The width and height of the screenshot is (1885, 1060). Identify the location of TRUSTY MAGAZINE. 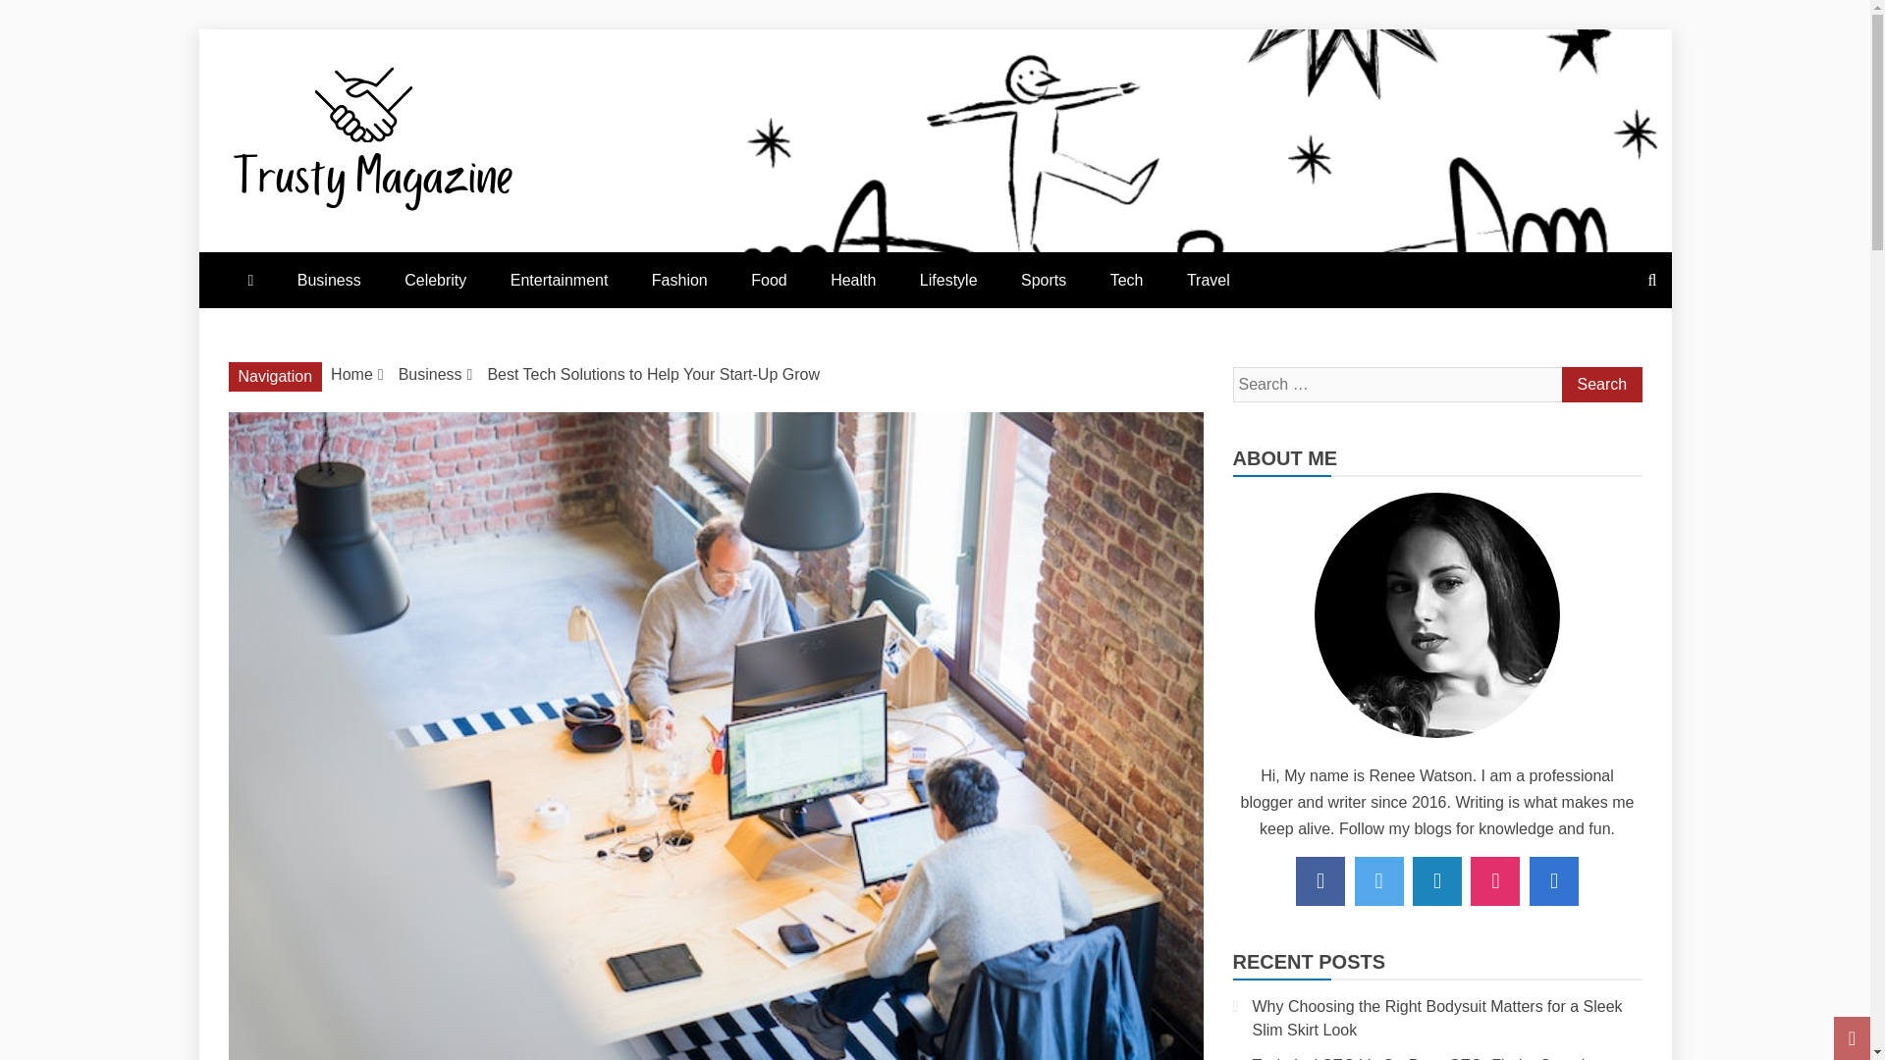
(536, 259).